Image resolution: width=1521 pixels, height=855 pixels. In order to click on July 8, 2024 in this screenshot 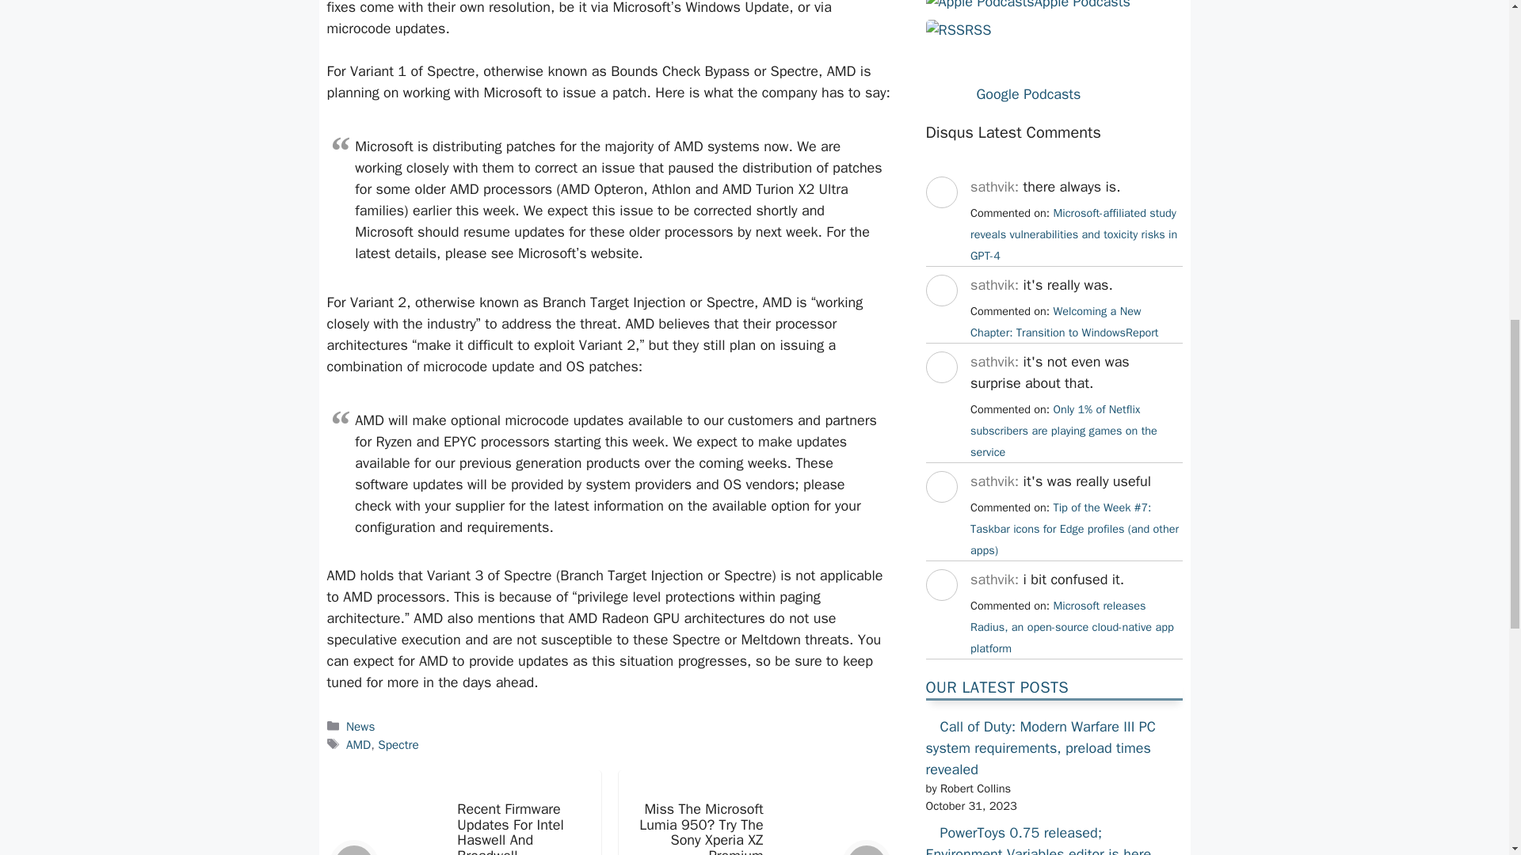, I will do `click(1074, 529)`.